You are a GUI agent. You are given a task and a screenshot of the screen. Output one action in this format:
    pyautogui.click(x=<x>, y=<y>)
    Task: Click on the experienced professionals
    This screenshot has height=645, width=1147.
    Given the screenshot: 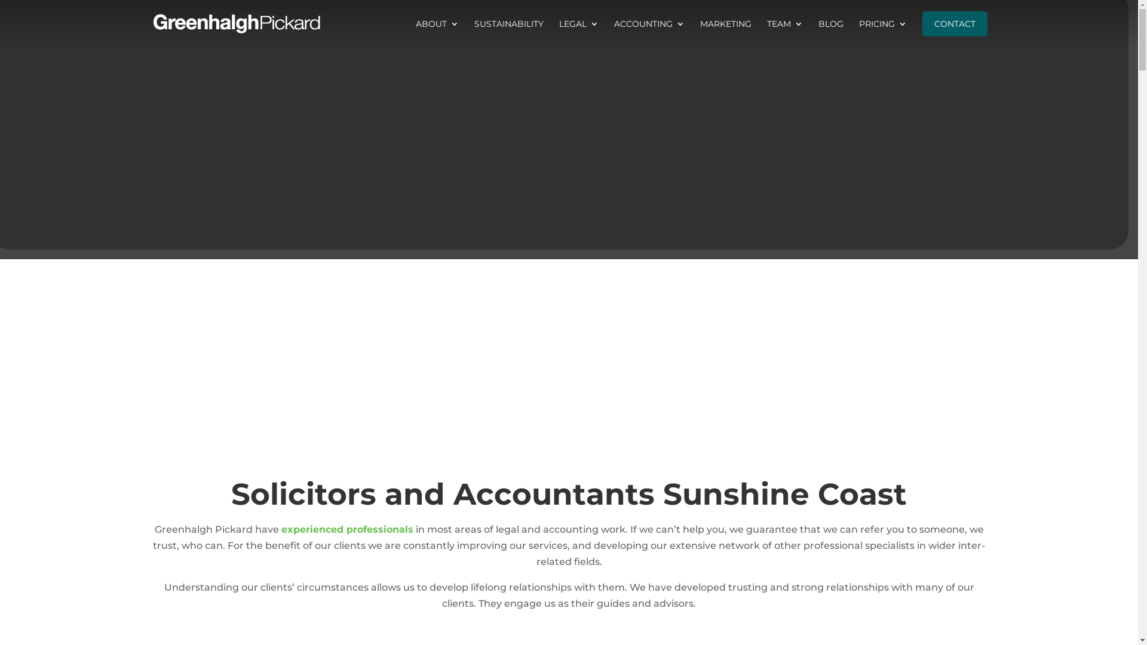 What is the action you would take?
    pyautogui.click(x=346, y=529)
    